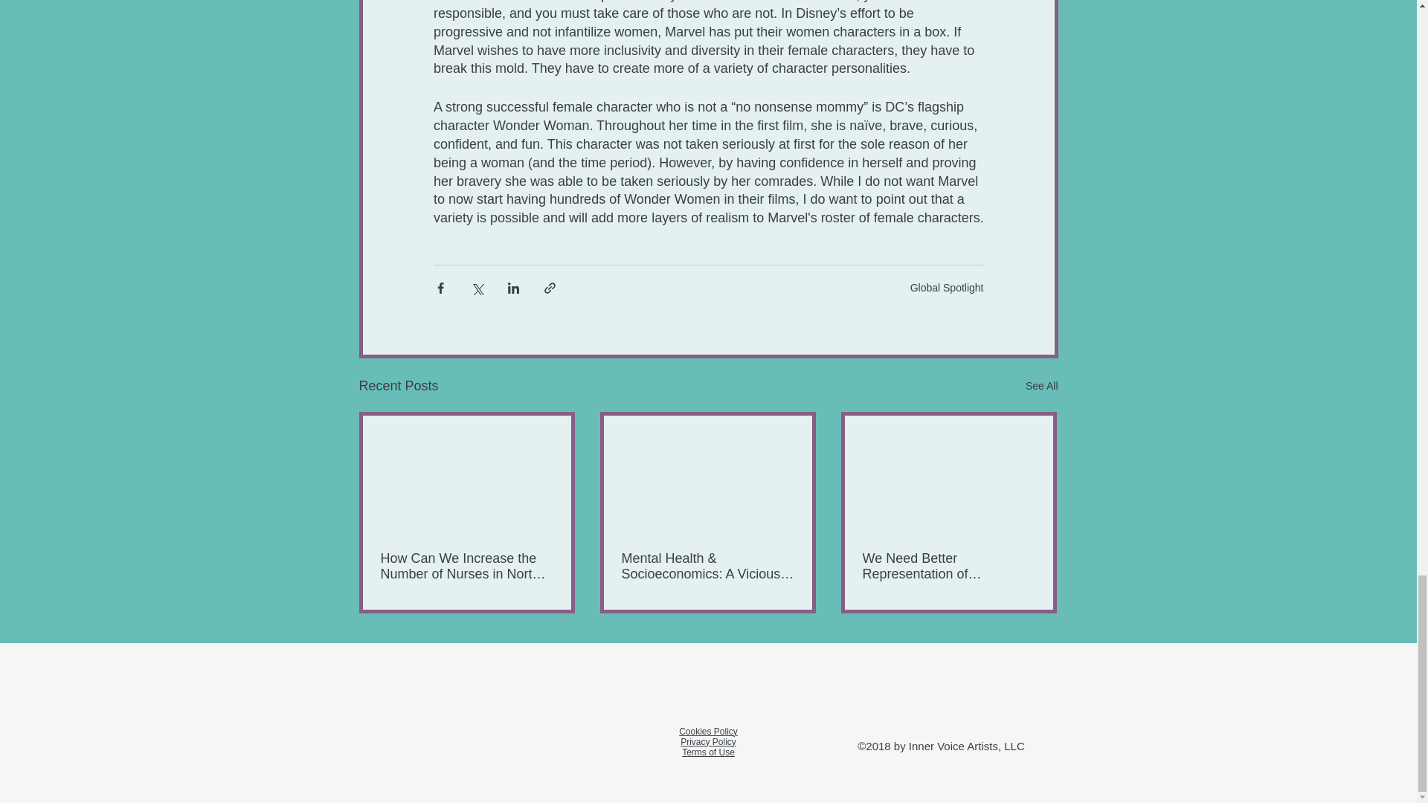  Describe the element at coordinates (1041, 386) in the screenshot. I see `See All` at that location.